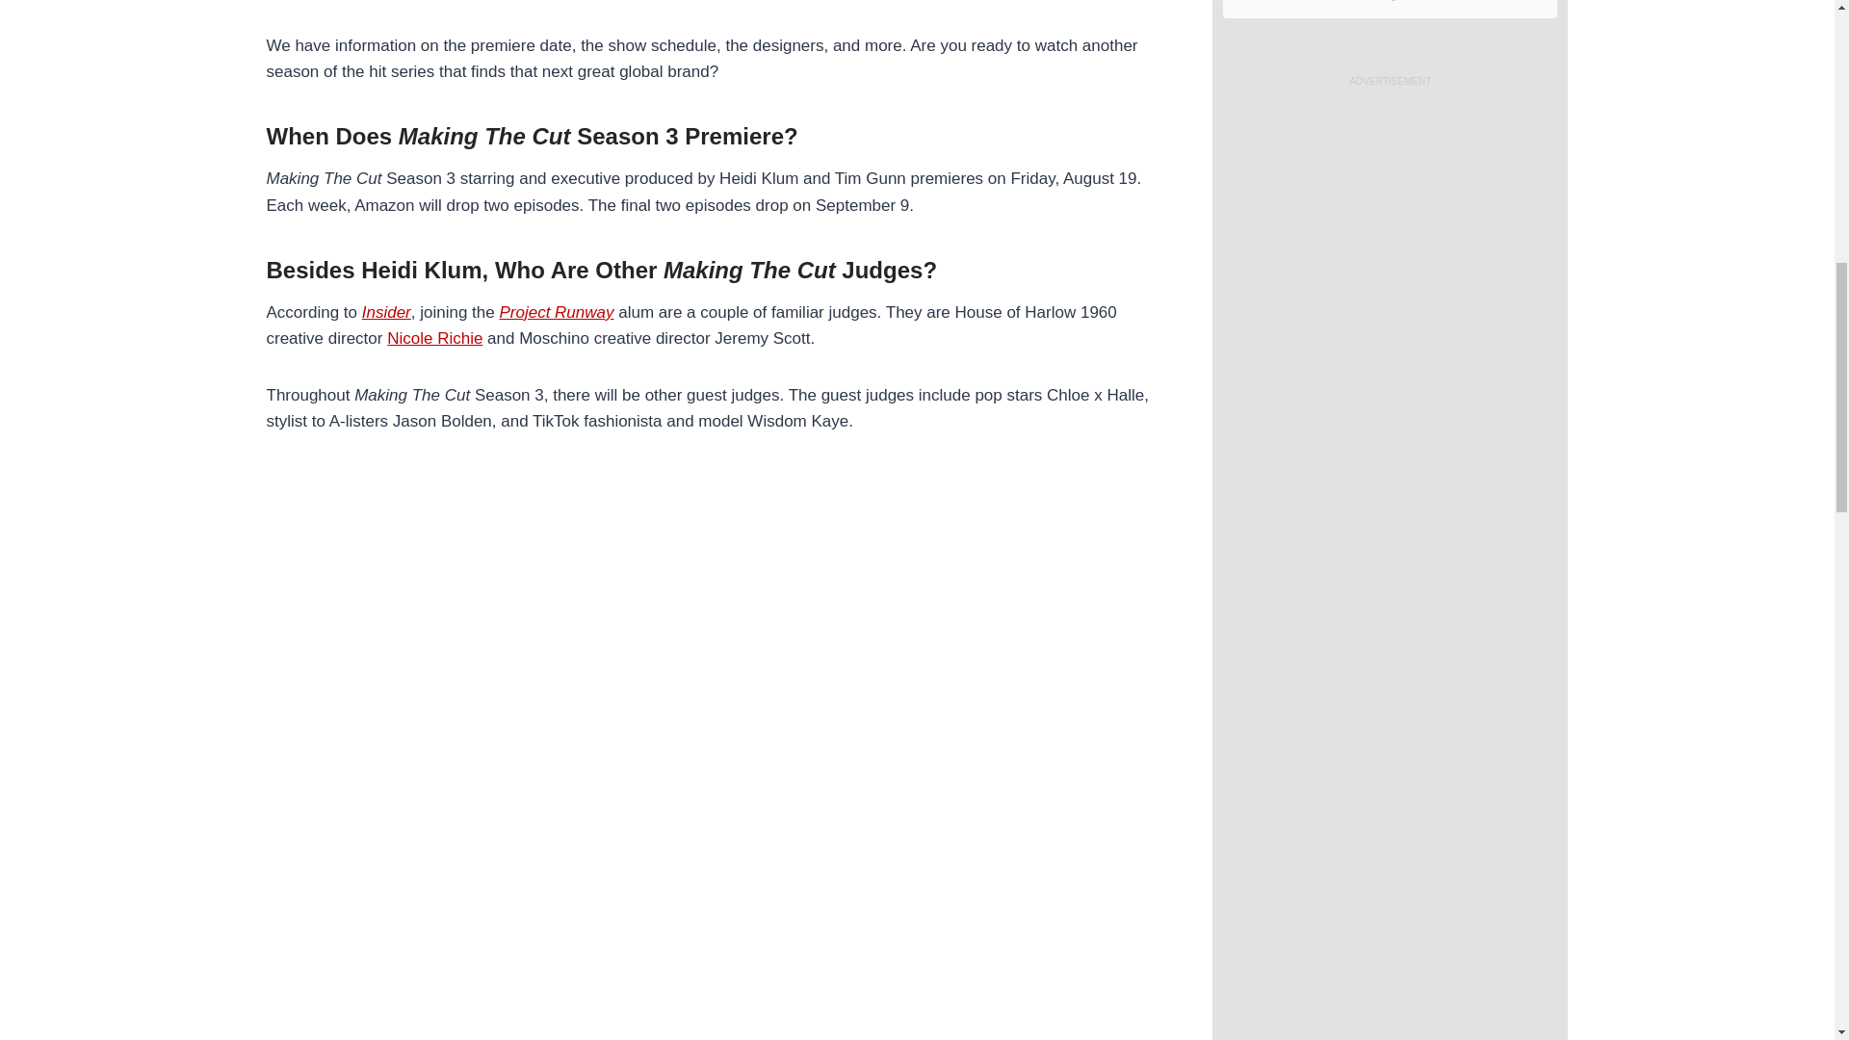 The height and width of the screenshot is (1040, 1849). Describe the element at coordinates (557, 312) in the screenshot. I see `Project Runway` at that location.